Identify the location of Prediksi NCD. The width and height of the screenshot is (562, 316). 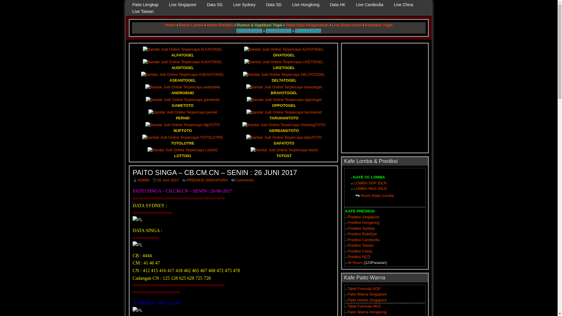
(359, 257).